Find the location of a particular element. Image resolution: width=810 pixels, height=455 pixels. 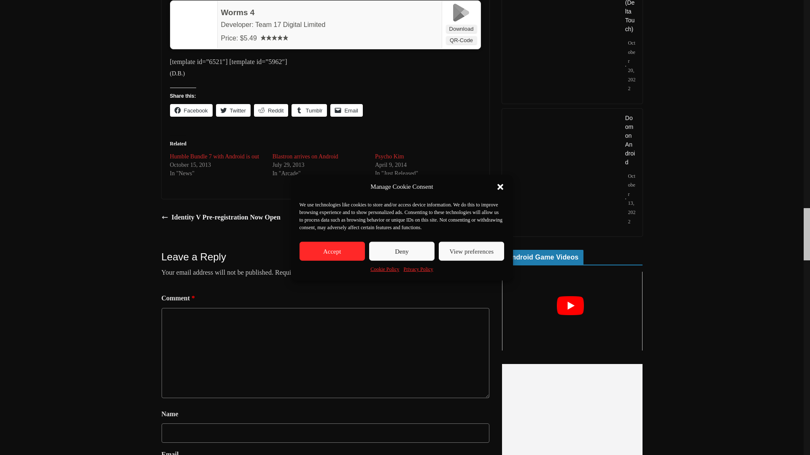

Click to share on Facebook is located at coordinates (191, 110).